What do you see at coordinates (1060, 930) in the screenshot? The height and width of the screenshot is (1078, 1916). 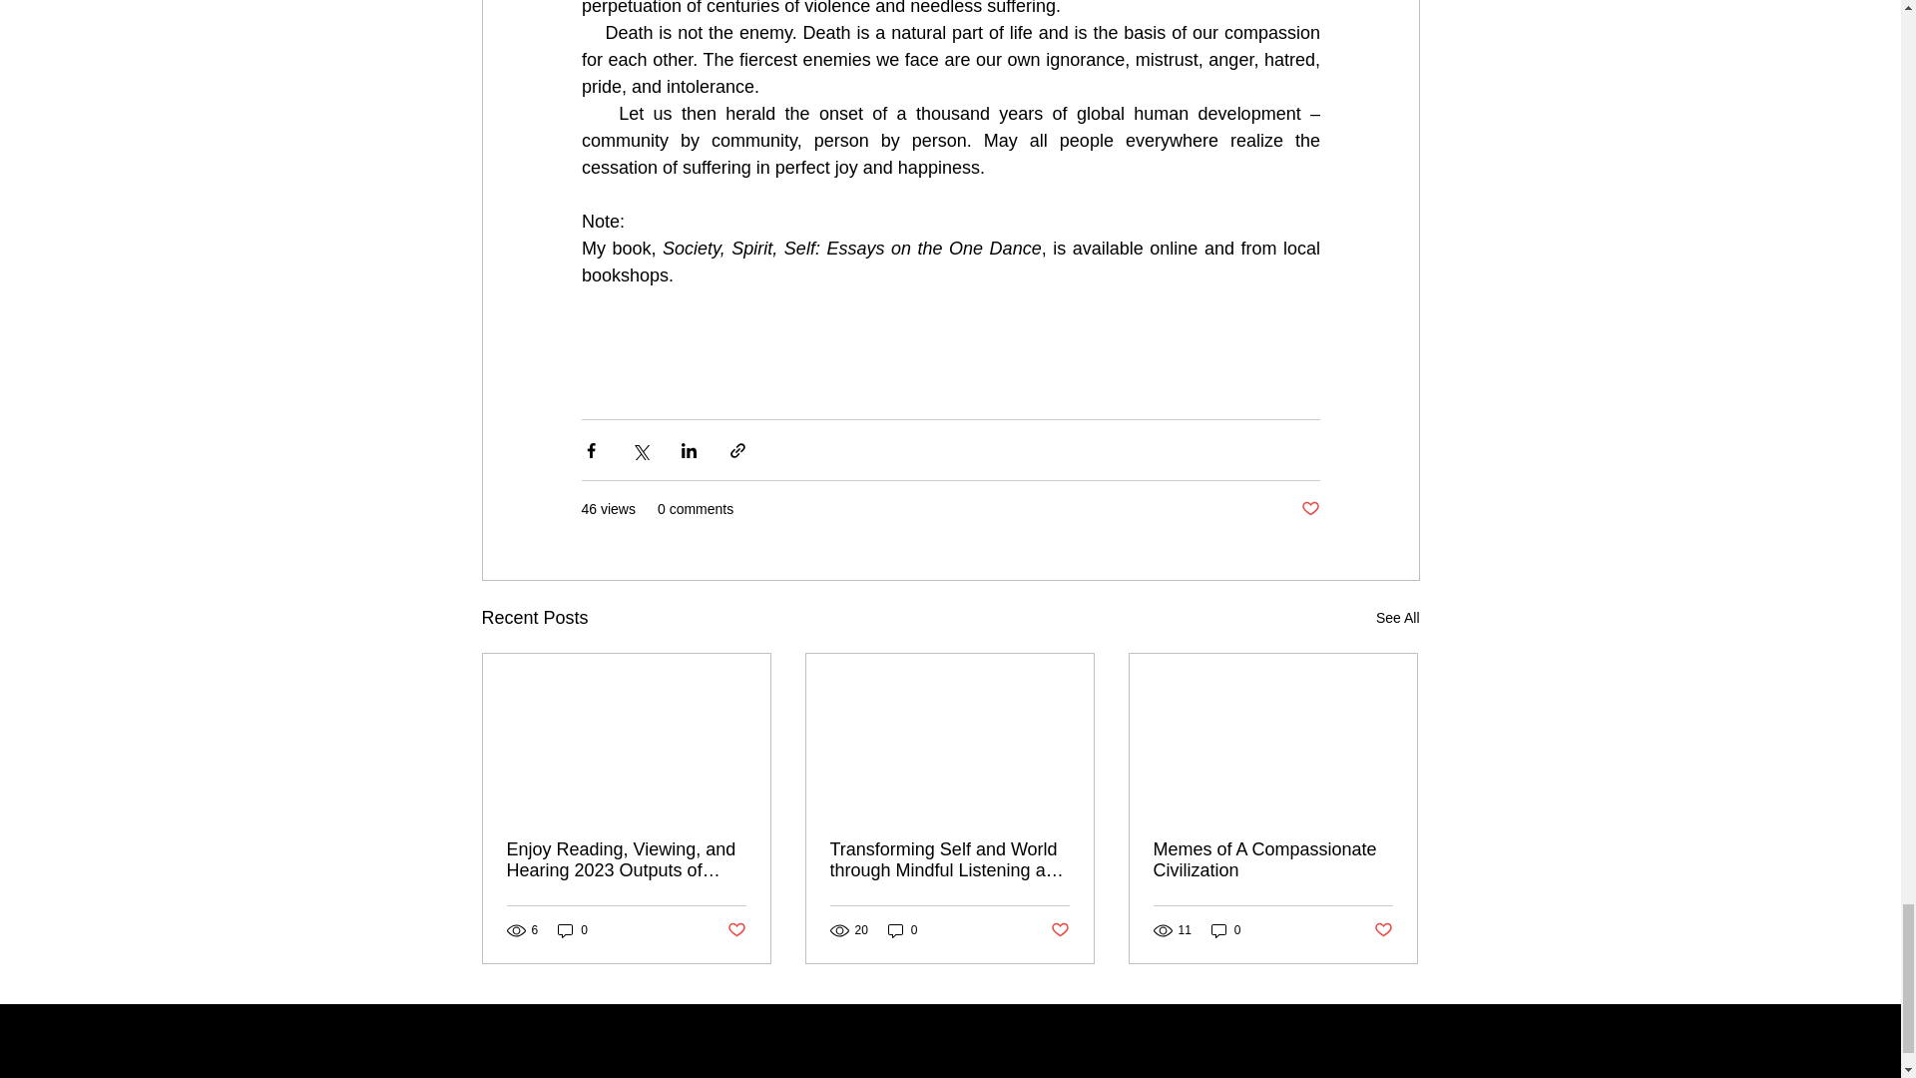 I see `Post not marked as liked` at bounding box center [1060, 930].